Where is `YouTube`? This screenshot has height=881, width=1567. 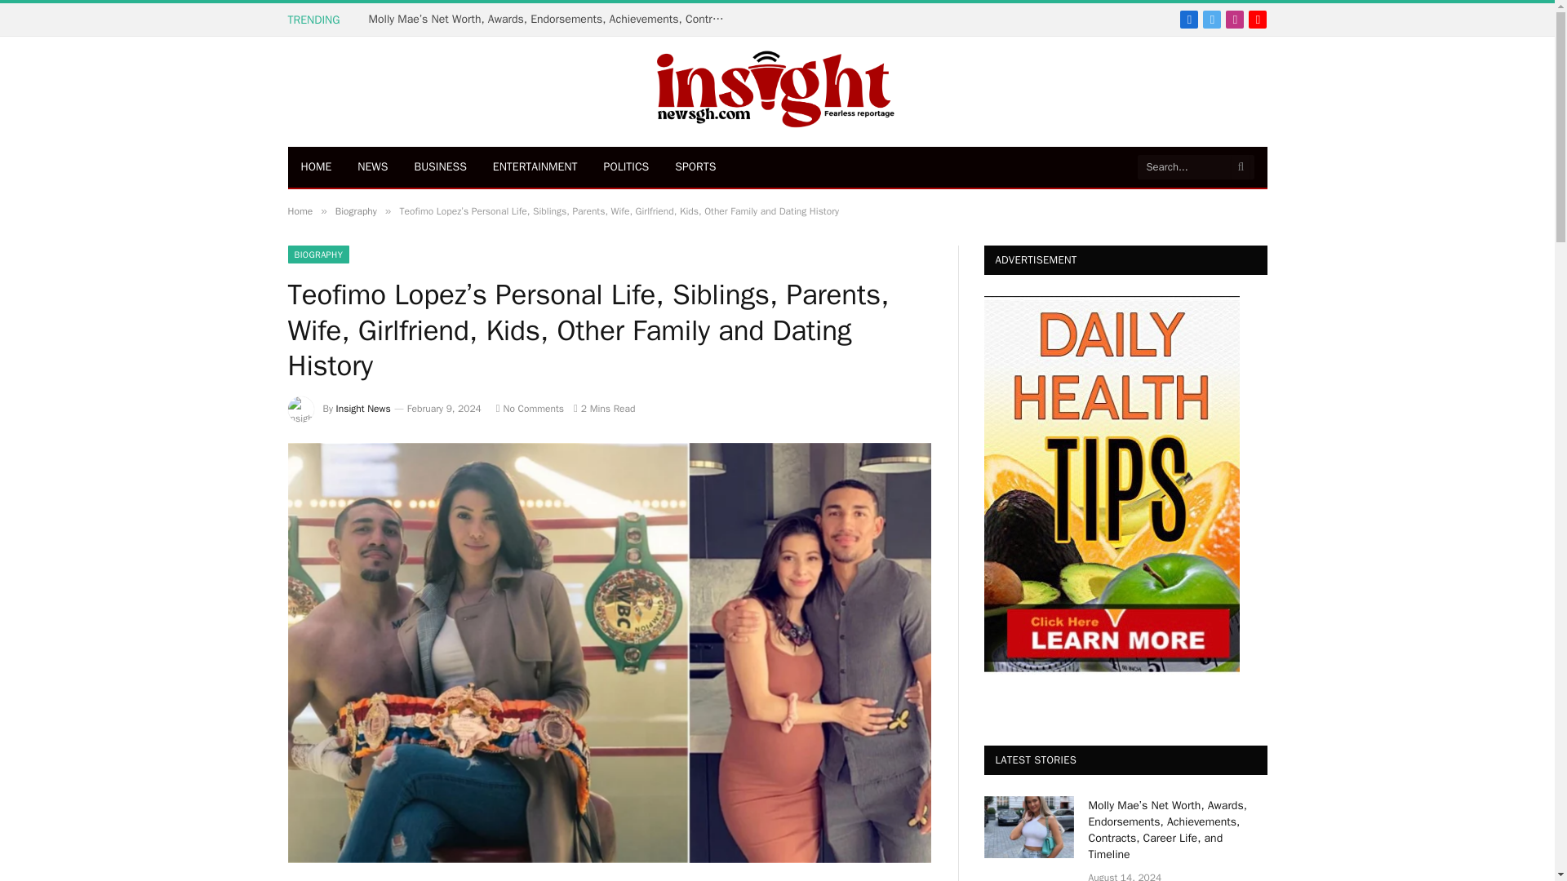
YouTube is located at coordinates (1257, 19).